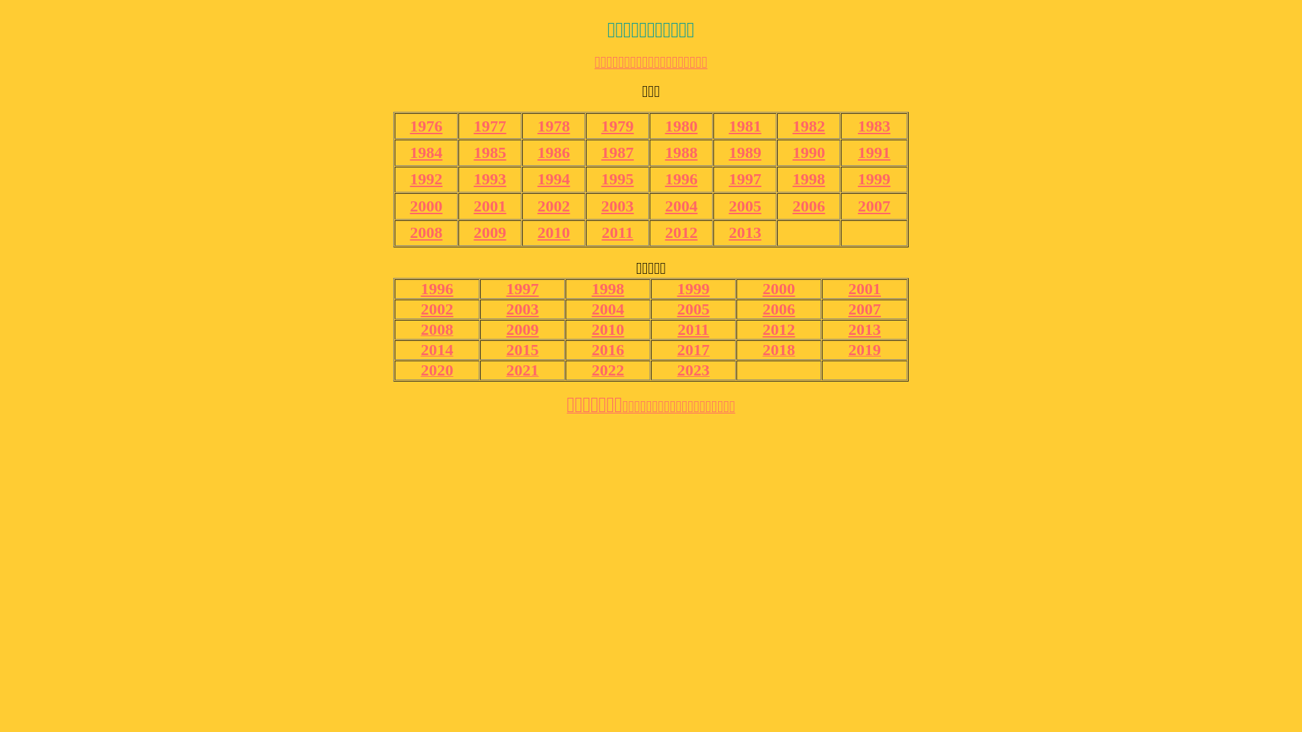 The image size is (1302, 732). What do you see at coordinates (618, 126) in the screenshot?
I see `1979` at bounding box center [618, 126].